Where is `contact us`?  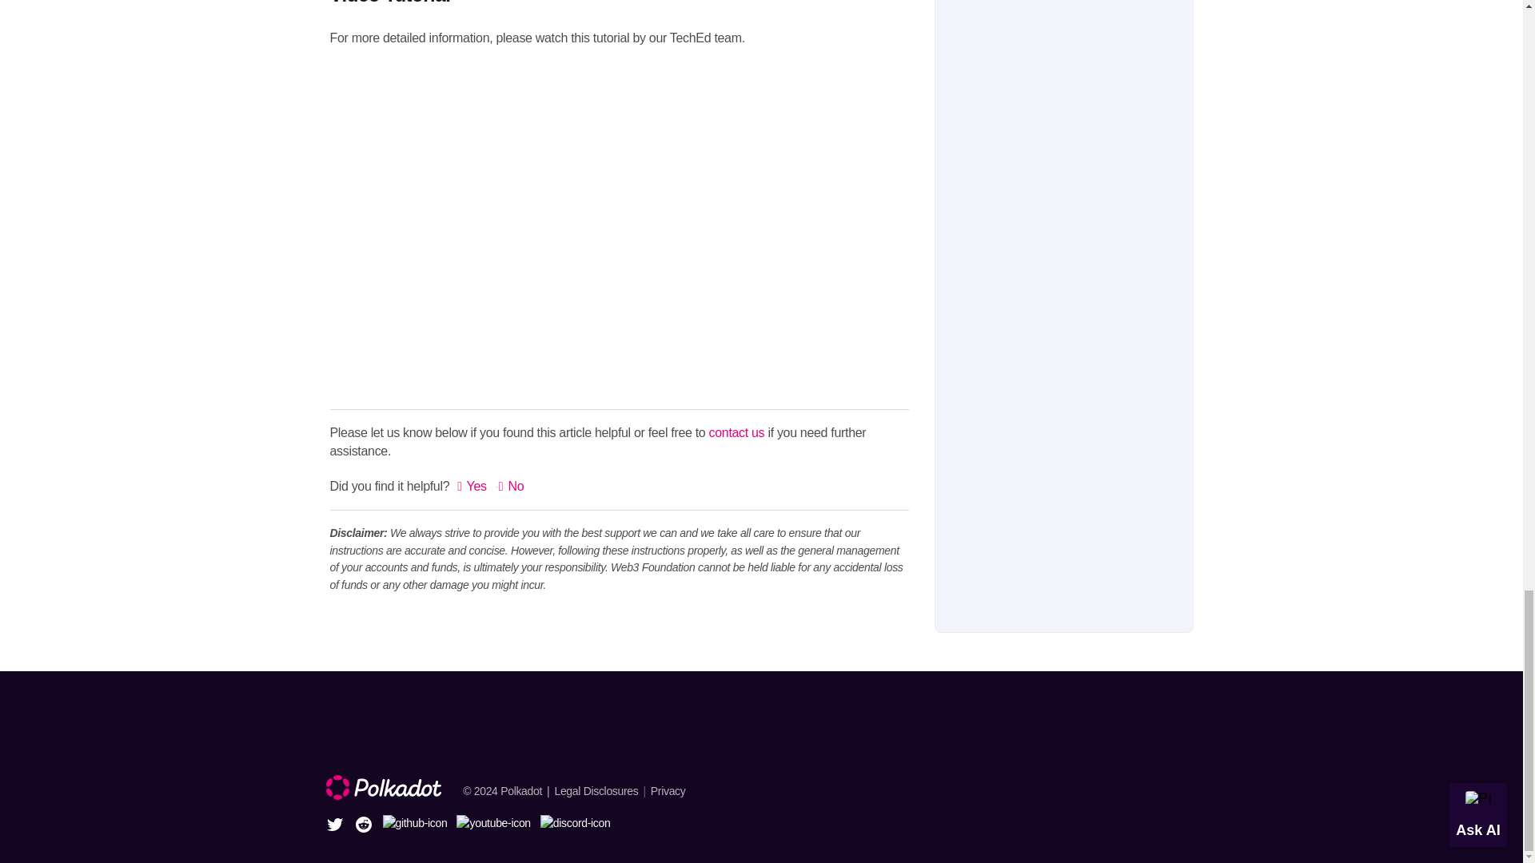 contact us is located at coordinates (737, 432).